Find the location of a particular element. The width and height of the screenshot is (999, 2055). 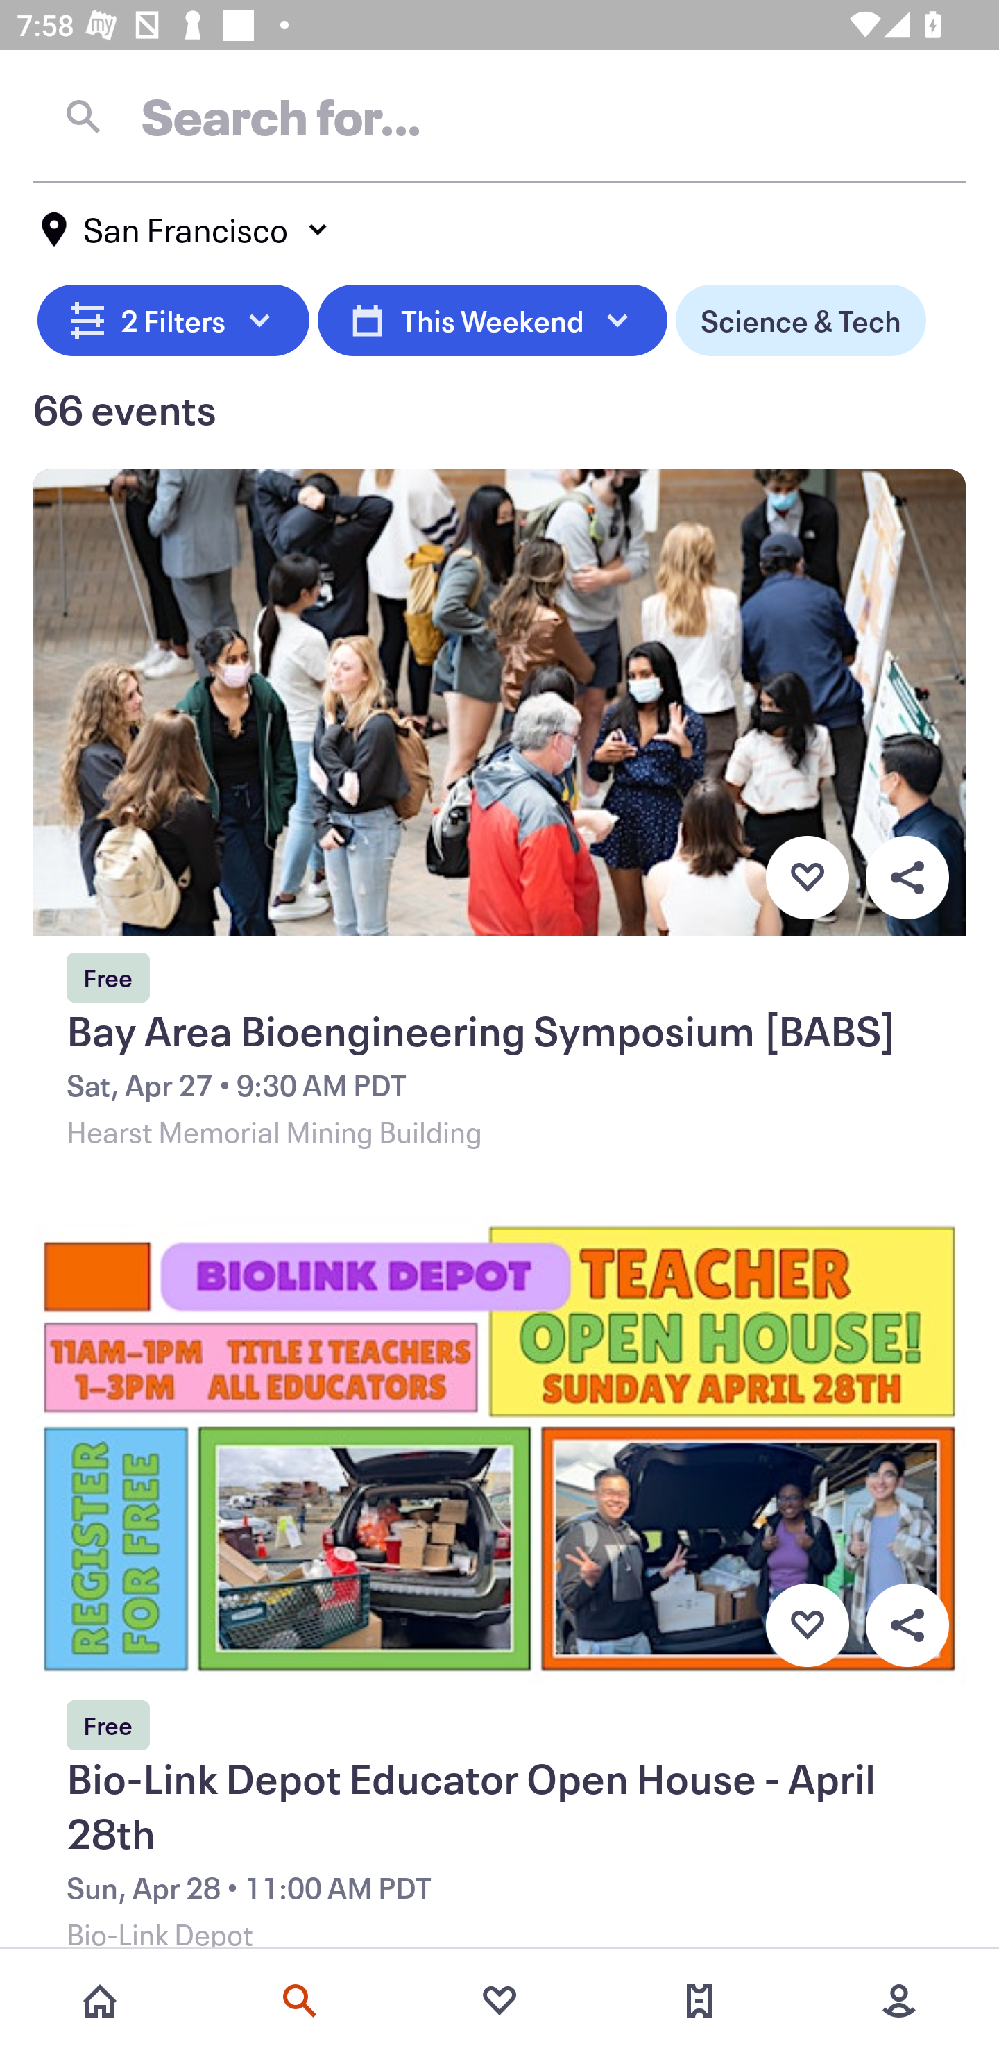

2 Filters is located at coordinates (173, 317).